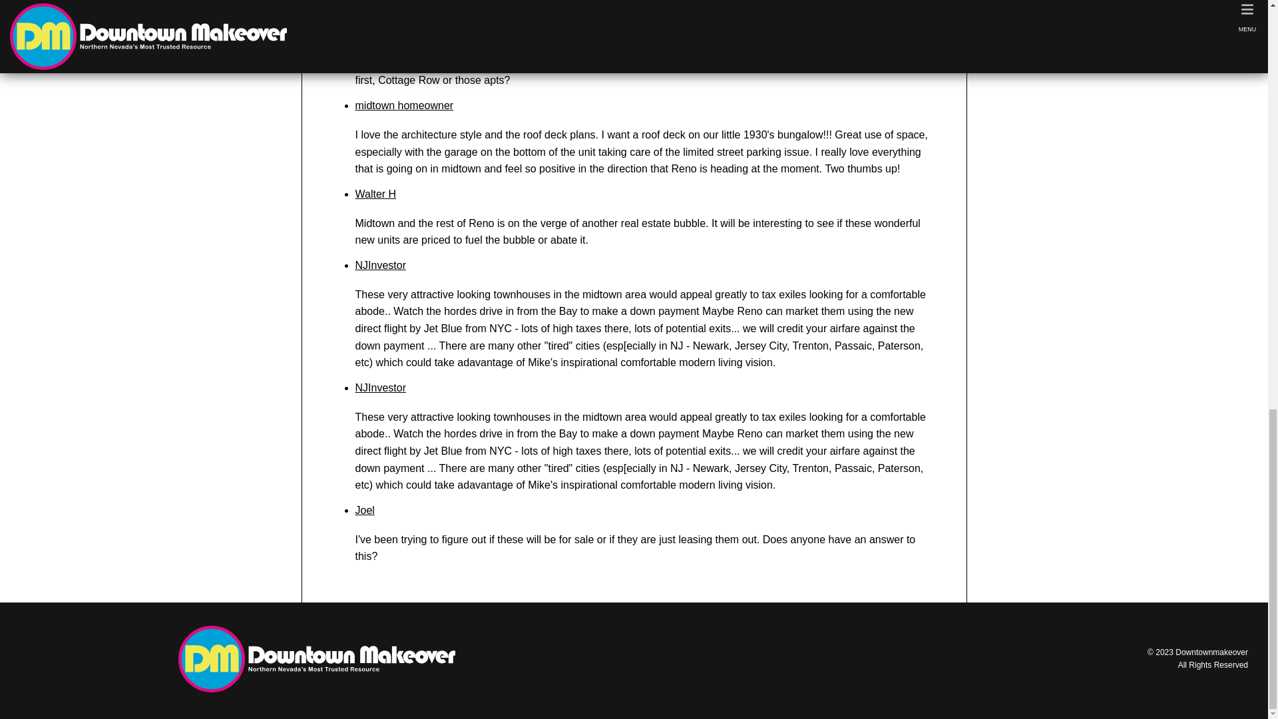  What do you see at coordinates (404, 105) in the screenshot?
I see `midtown homeowner` at bounding box center [404, 105].